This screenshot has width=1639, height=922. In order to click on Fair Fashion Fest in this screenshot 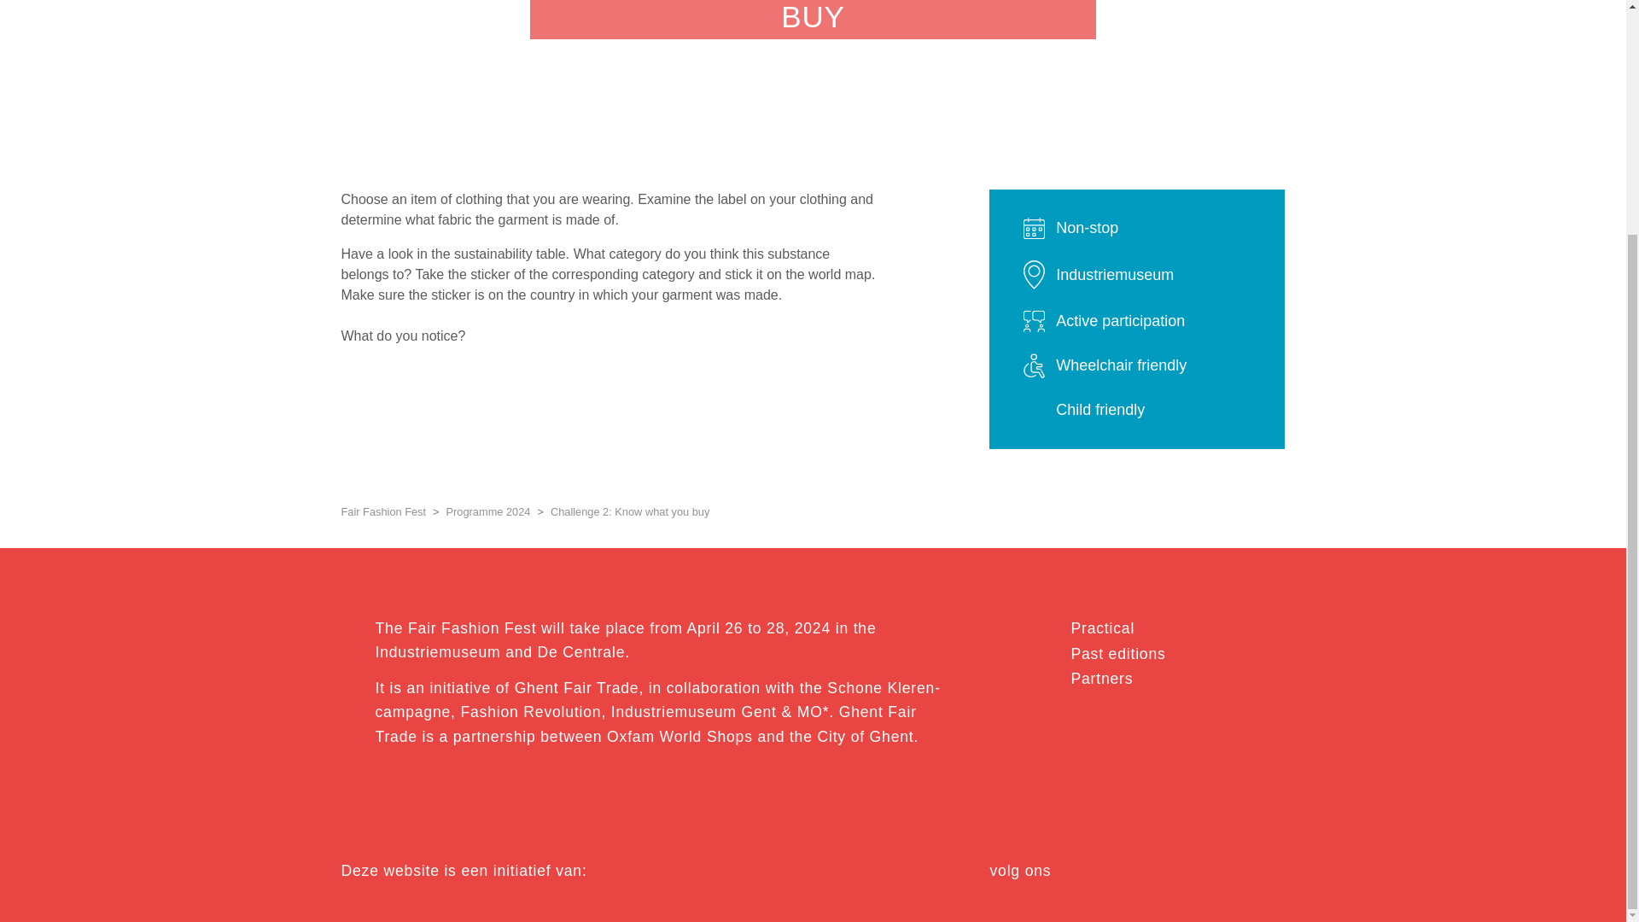, I will do `click(383, 511)`.